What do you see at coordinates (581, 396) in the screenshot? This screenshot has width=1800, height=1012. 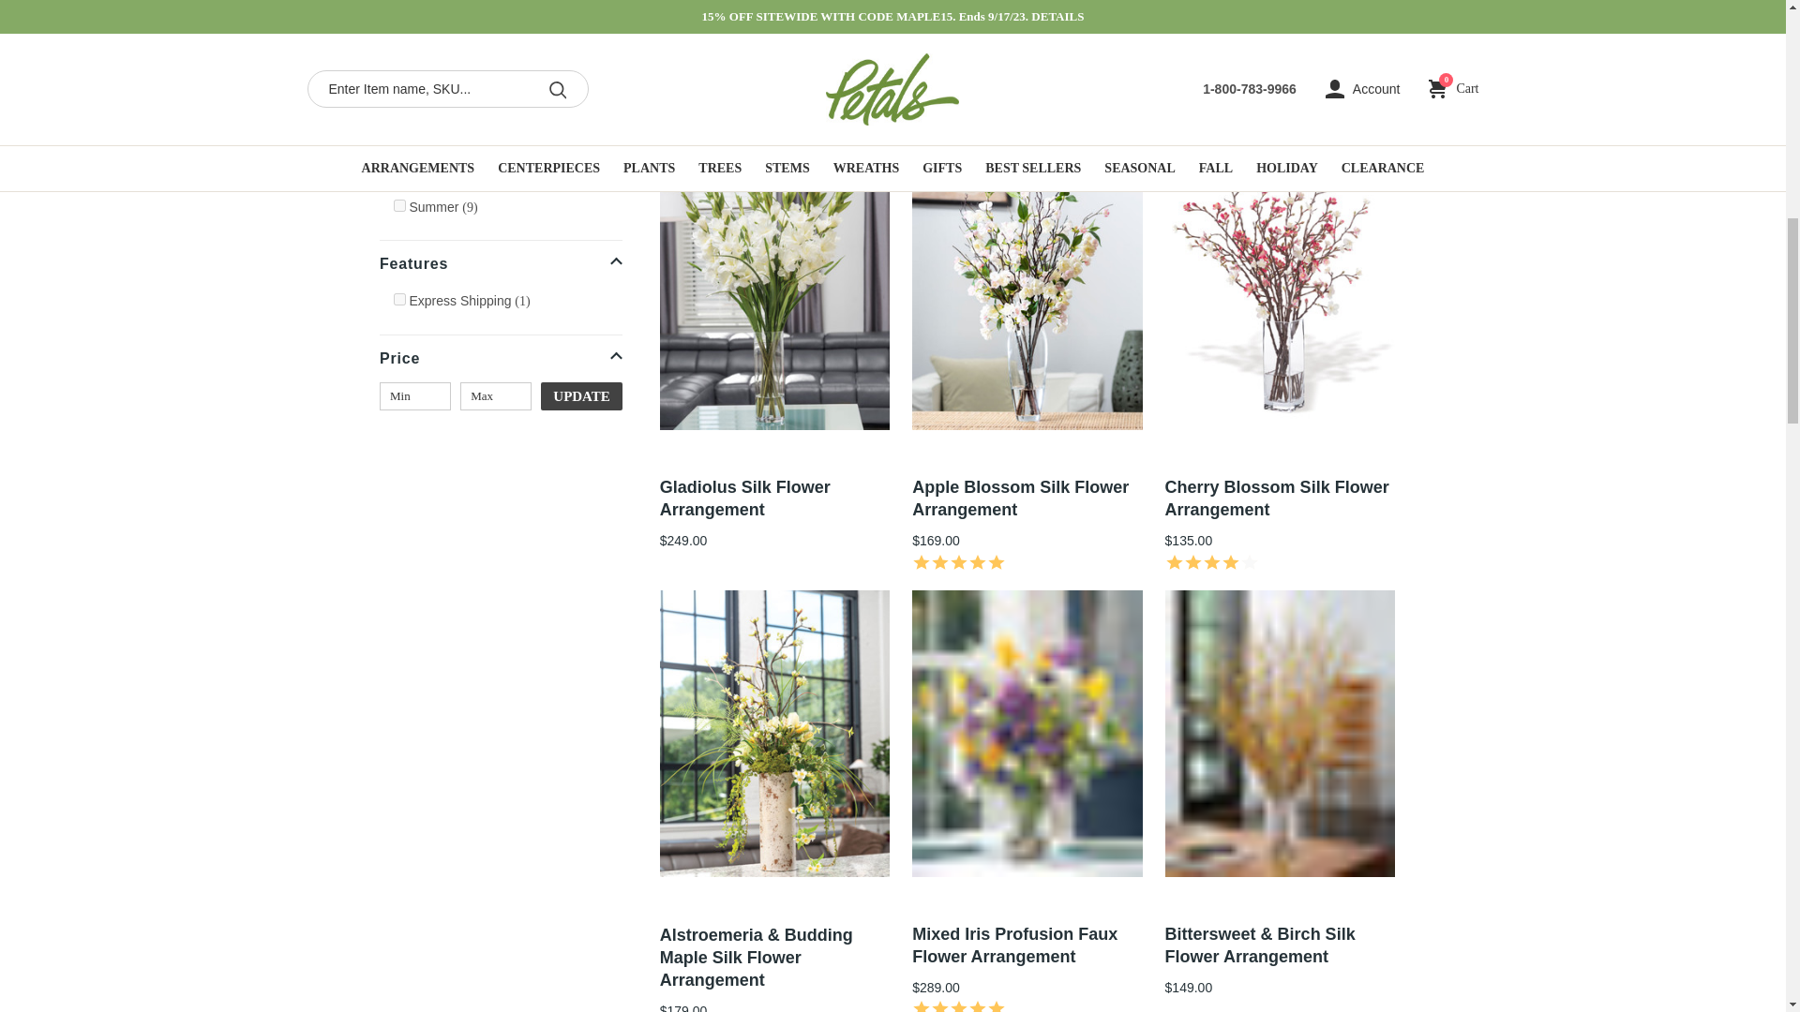 I see `Update` at bounding box center [581, 396].